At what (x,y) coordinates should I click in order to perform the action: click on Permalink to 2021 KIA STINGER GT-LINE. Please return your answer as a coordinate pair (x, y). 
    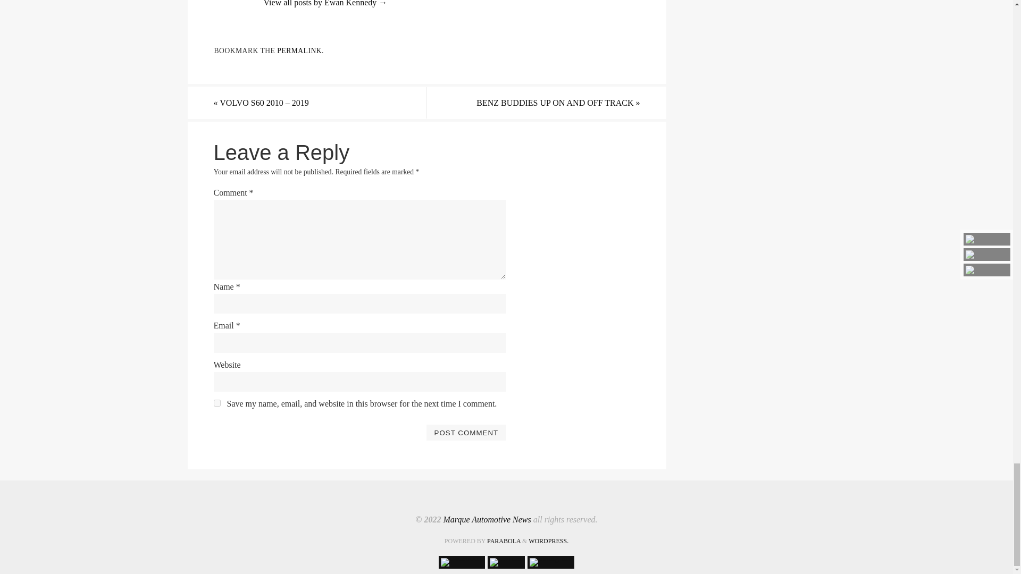
    Looking at the image, I should click on (299, 50).